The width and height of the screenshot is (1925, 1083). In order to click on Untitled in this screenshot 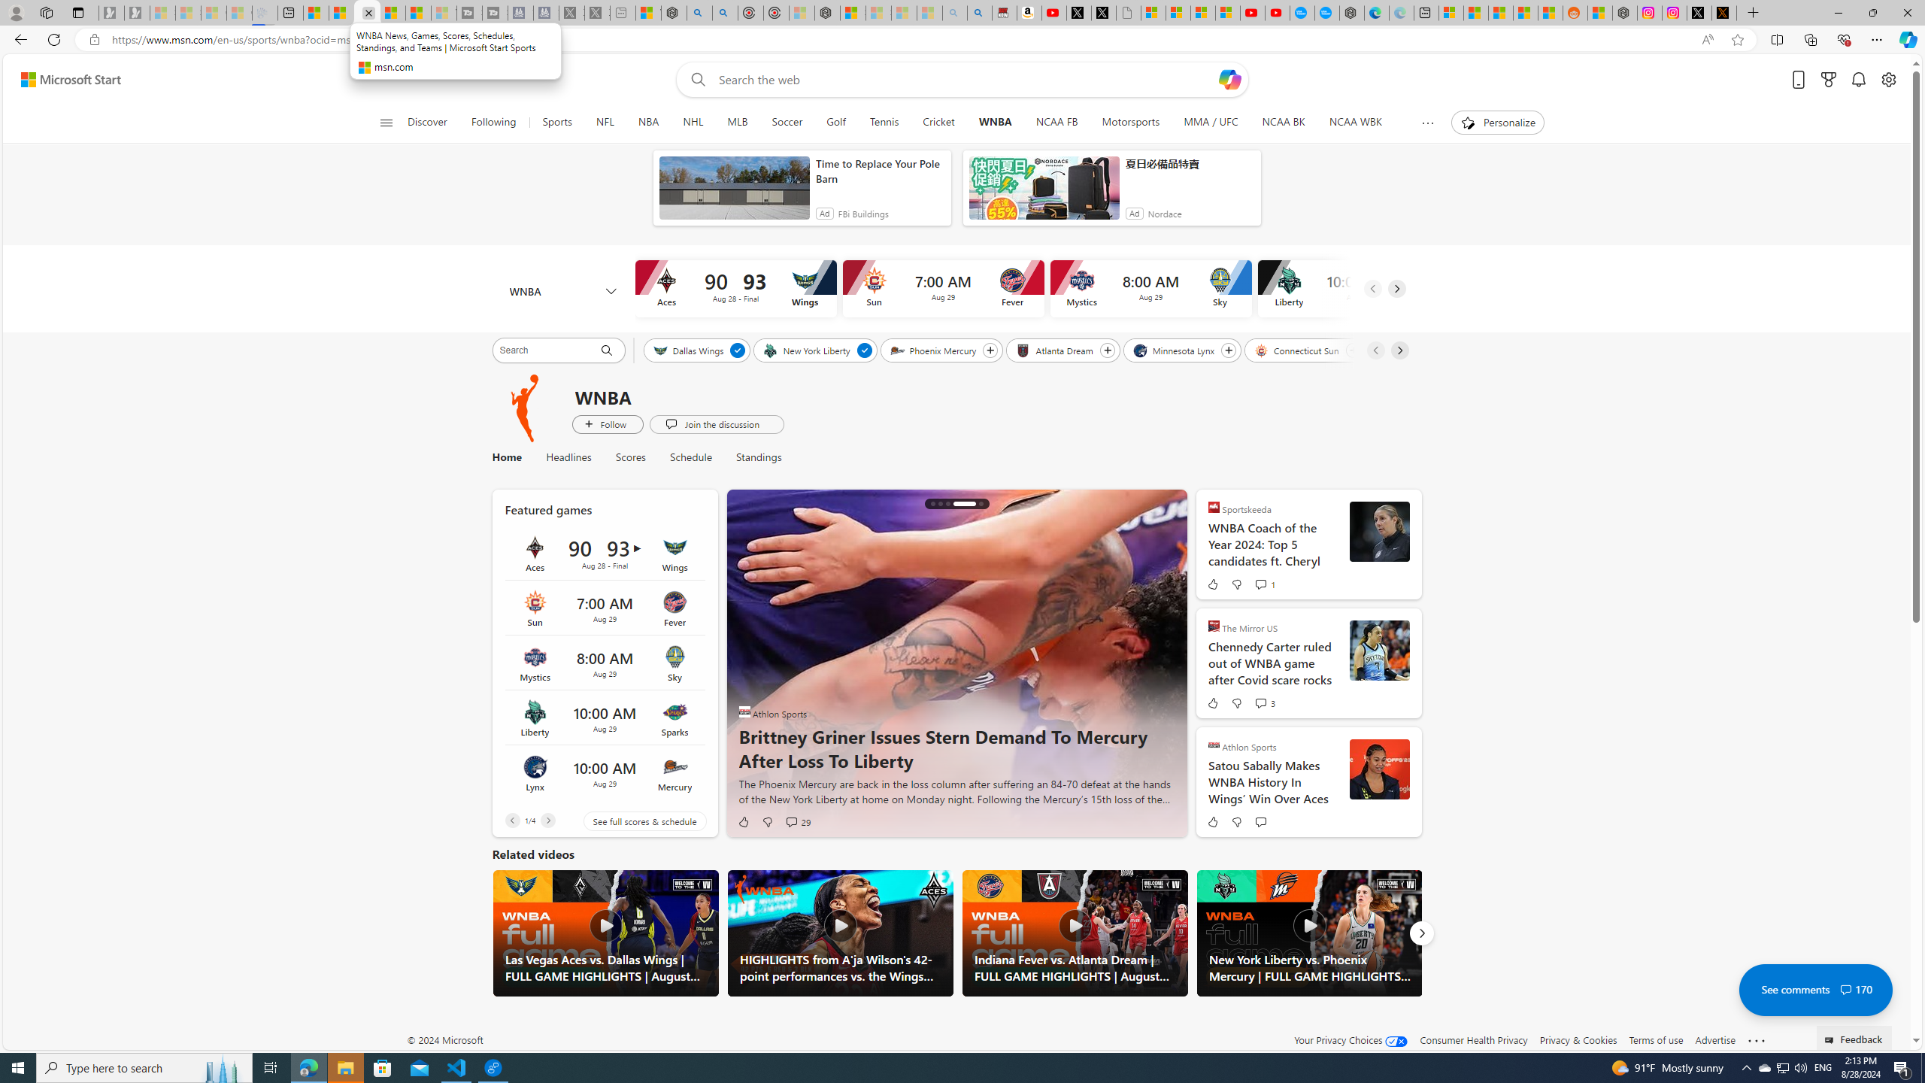, I will do `click(1129, 13)`.